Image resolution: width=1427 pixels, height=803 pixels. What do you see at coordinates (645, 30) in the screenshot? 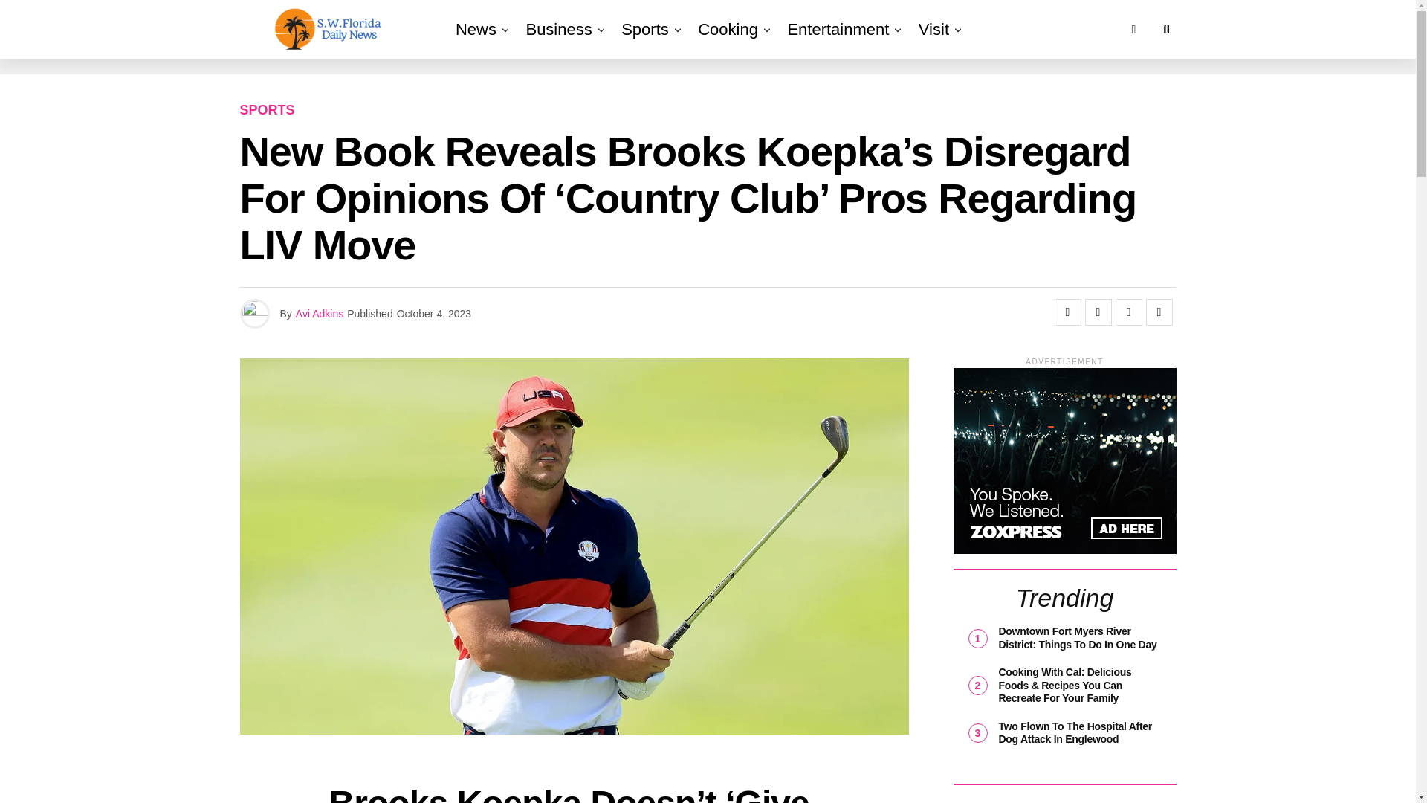
I see `Sports` at bounding box center [645, 30].